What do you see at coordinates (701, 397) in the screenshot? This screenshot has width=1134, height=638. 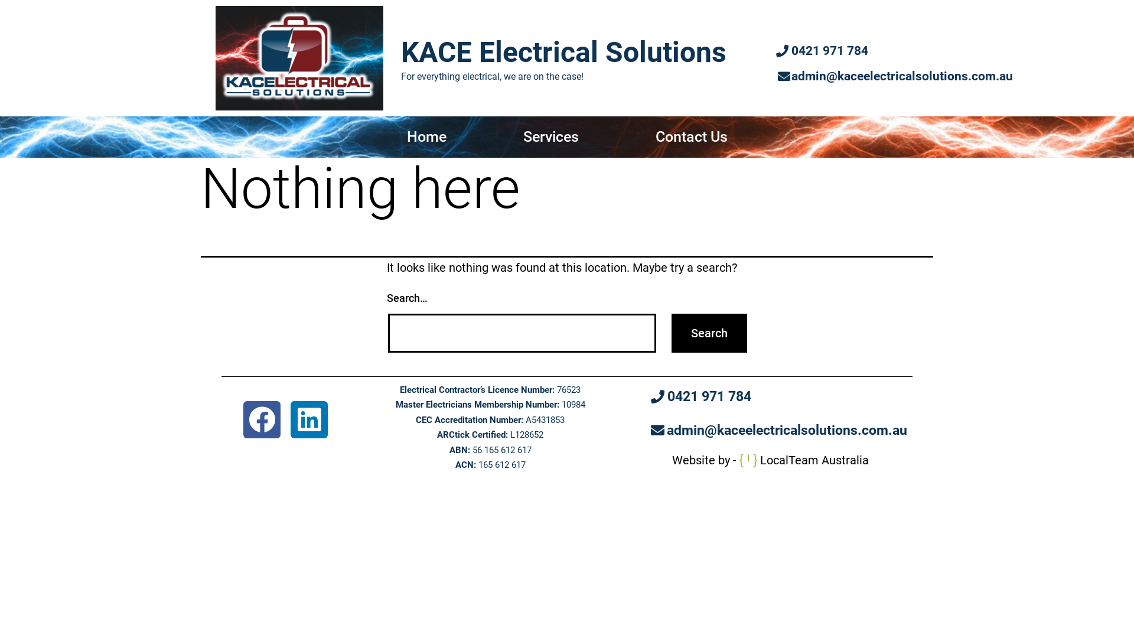 I see `0421 971 784` at bounding box center [701, 397].